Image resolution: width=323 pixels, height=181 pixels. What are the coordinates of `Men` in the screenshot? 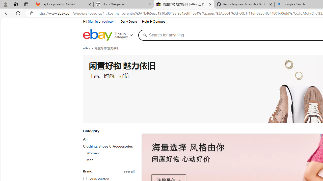 It's located at (110, 160).